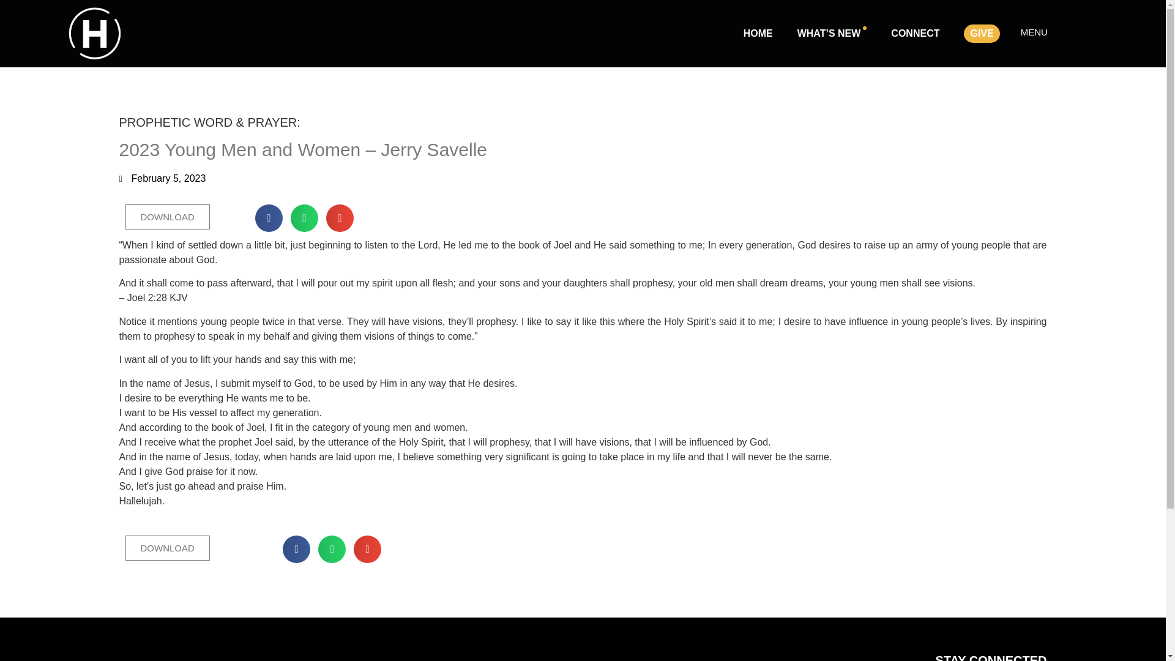 The height and width of the screenshot is (661, 1175). I want to click on DOWNLOAD, so click(166, 548).